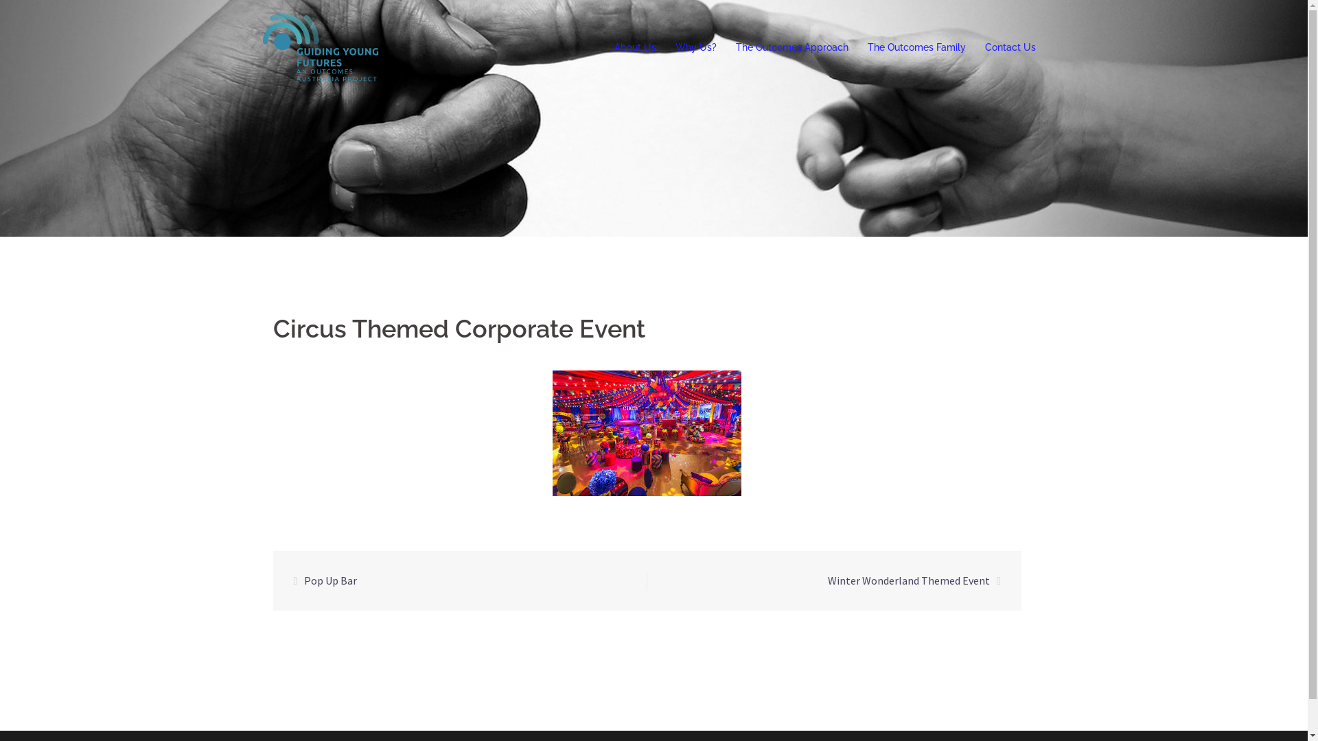 The height and width of the screenshot is (741, 1318). Describe the element at coordinates (321, 47) in the screenshot. I see `Young Futures Australia` at that location.